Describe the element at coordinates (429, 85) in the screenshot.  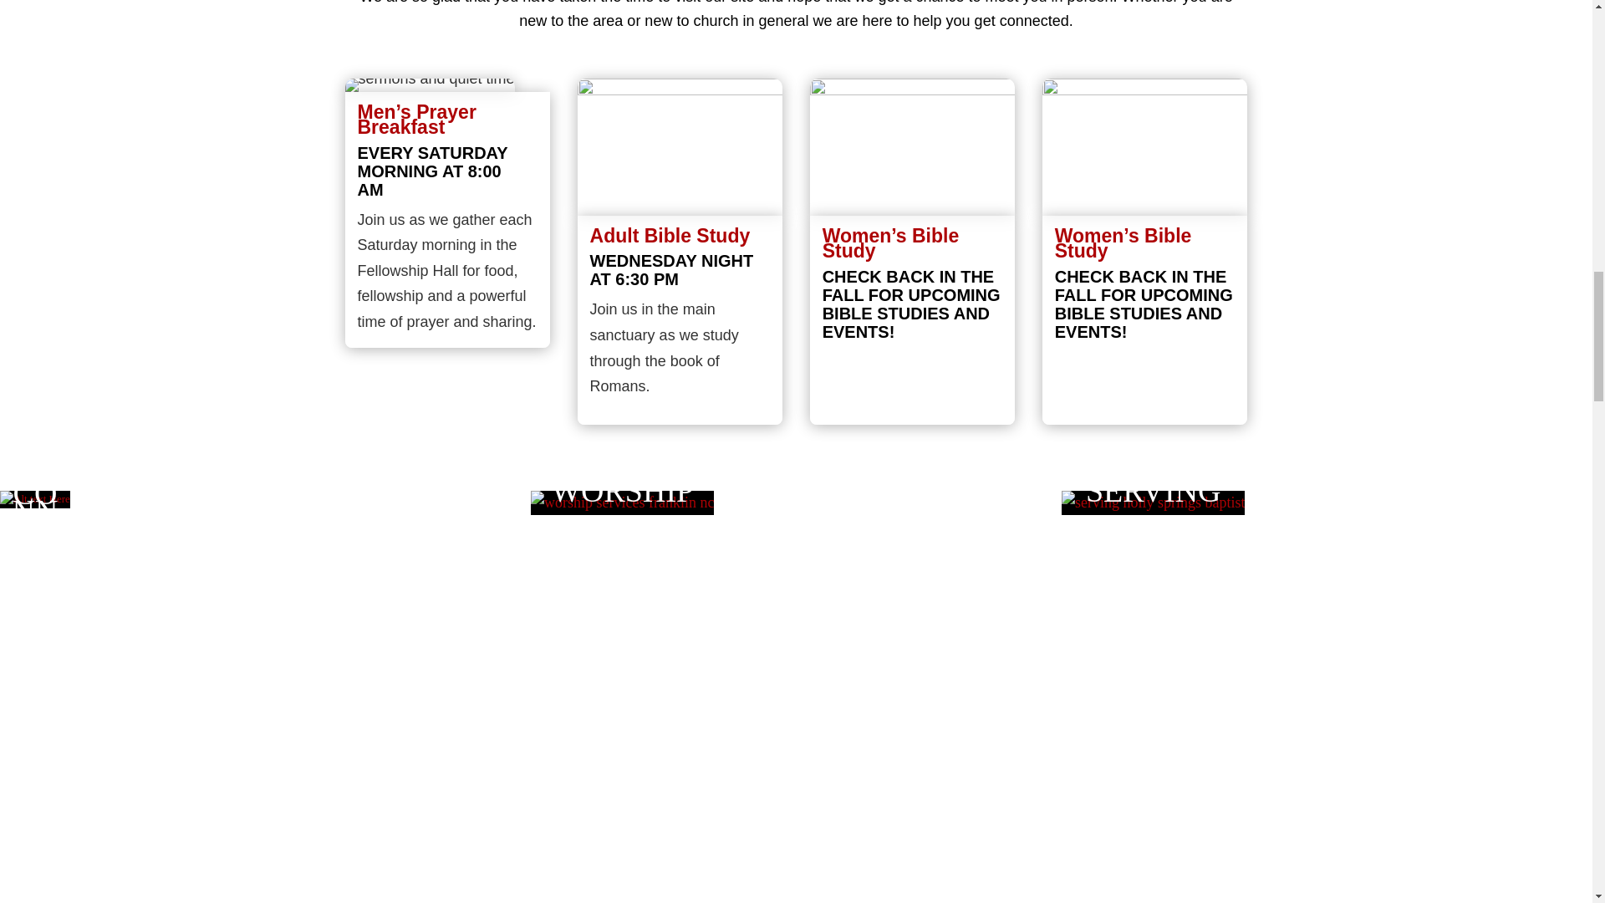
I see `mens-prayer-breakfast` at that location.